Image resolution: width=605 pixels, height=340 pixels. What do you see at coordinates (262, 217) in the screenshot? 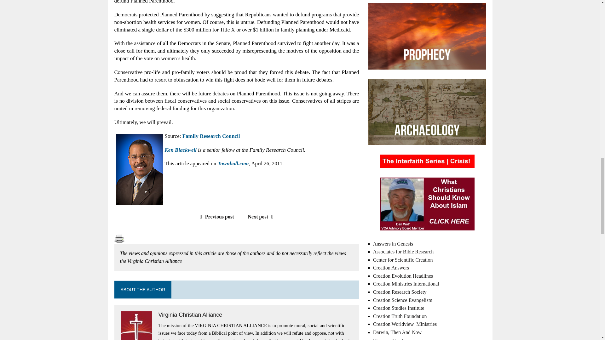
I see `Next post` at bounding box center [262, 217].